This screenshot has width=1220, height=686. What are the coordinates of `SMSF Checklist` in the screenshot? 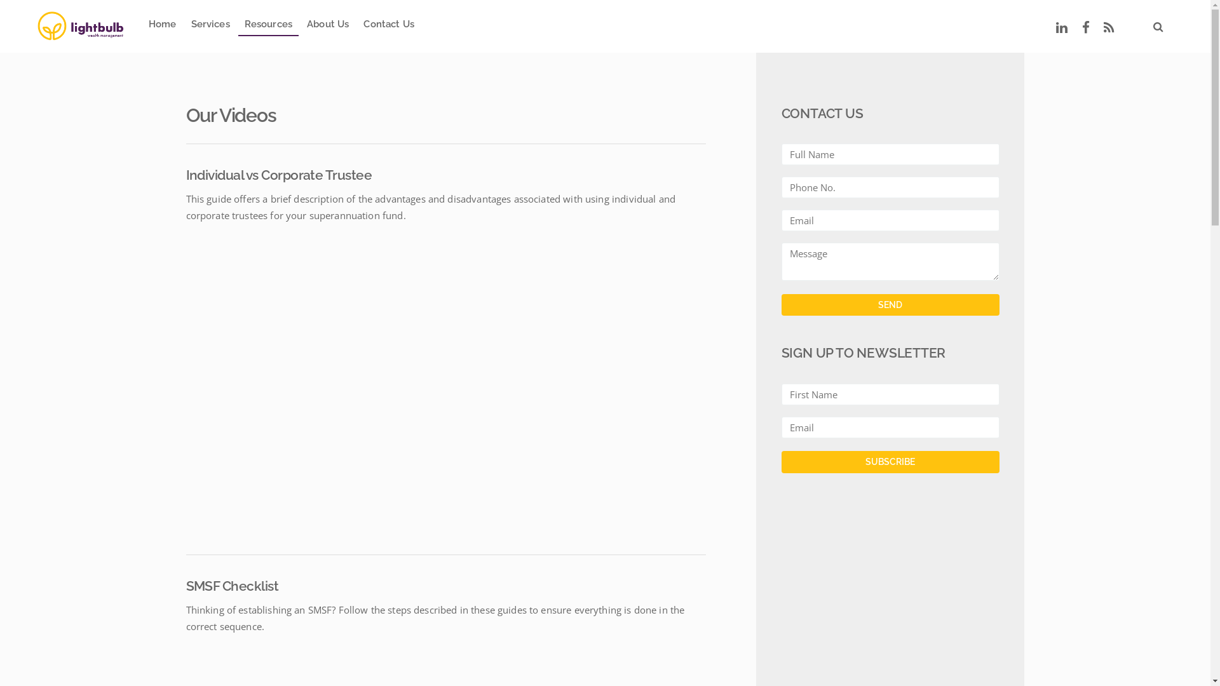 It's located at (232, 586).